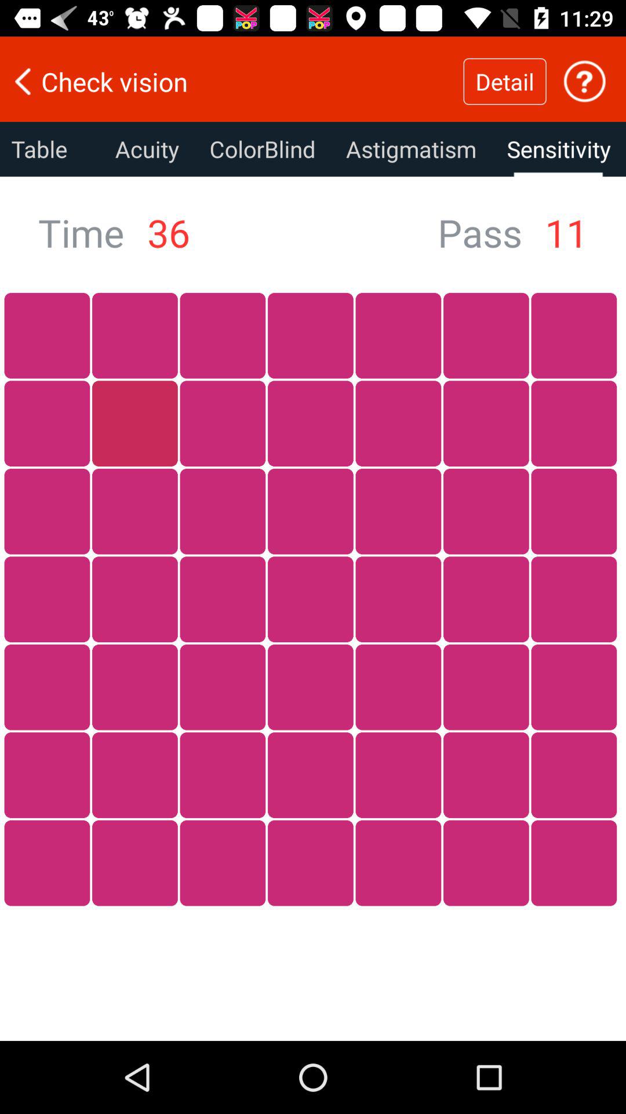  I want to click on launch item below the detail, so click(559, 149).